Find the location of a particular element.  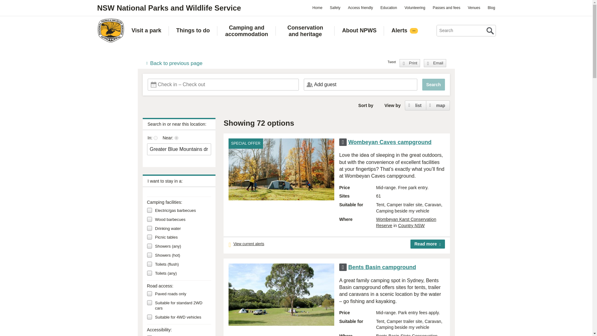

In is located at coordinates (155, 138).